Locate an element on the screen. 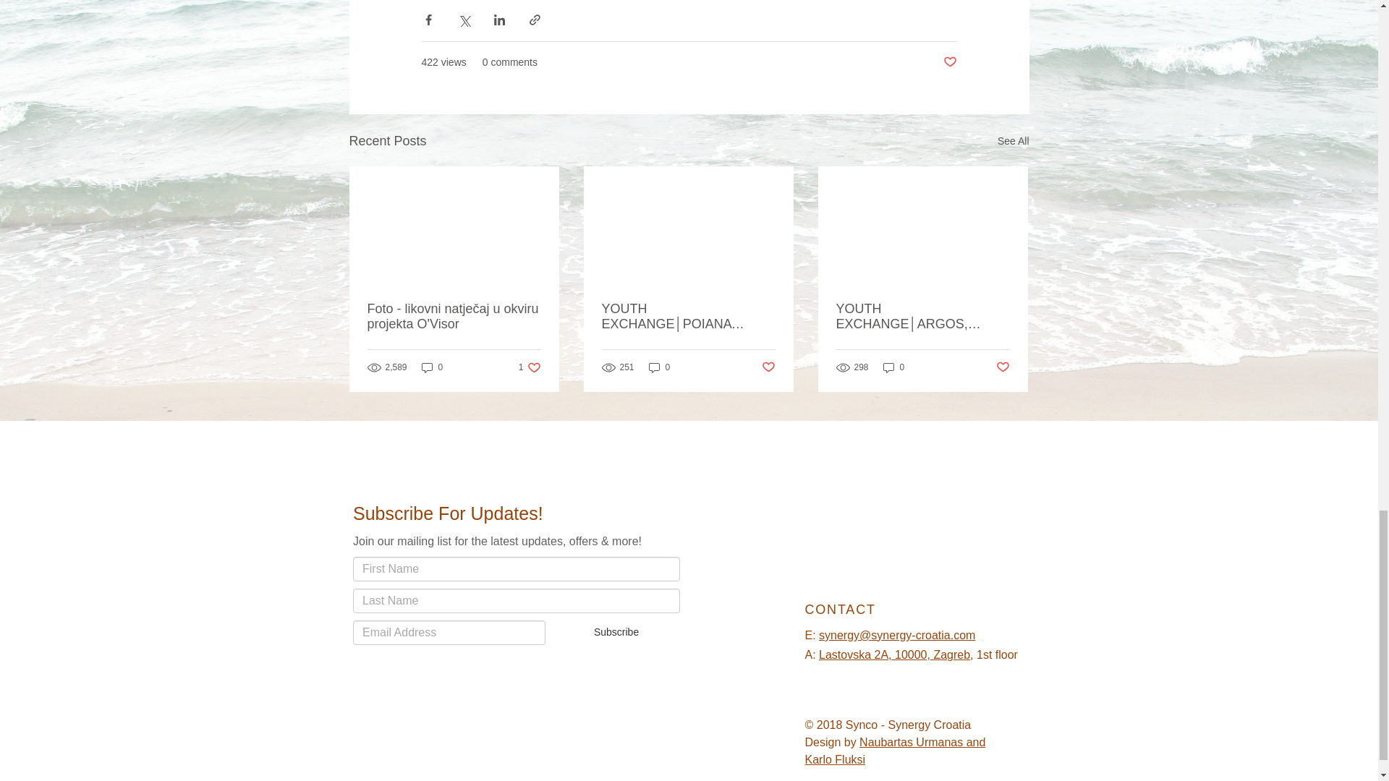  Post not marked as liked is located at coordinates (530, 367).